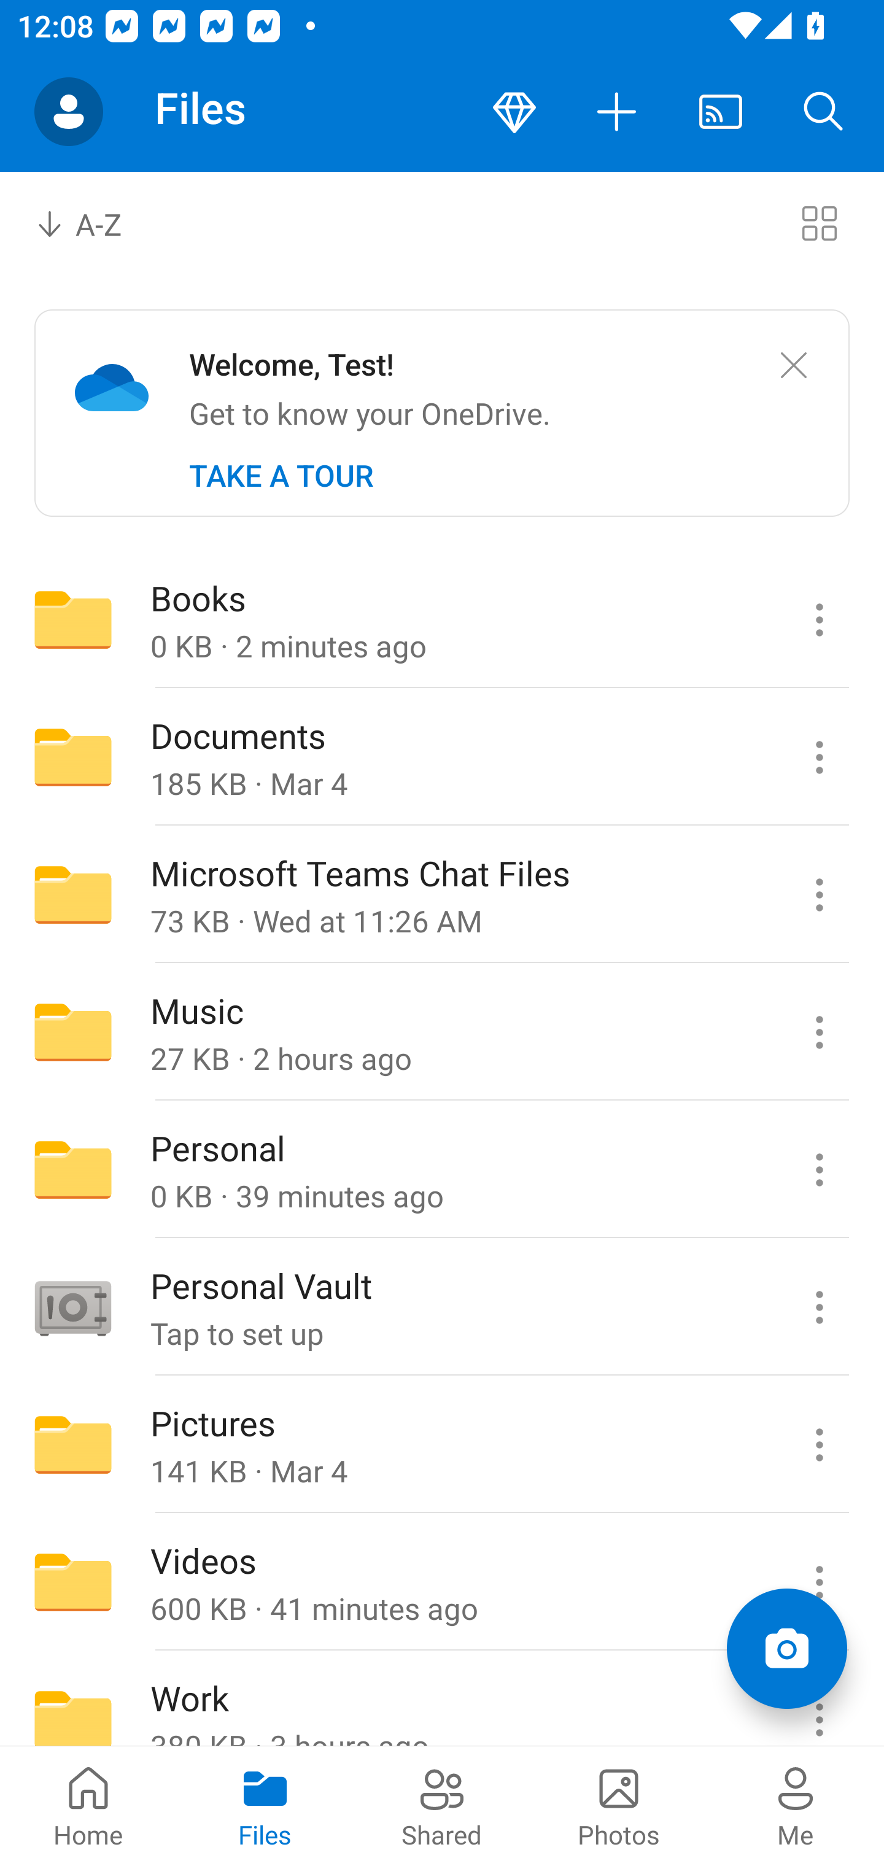 The width and height of the screenshot is (884, 1866). What do you see at coordinates (824, 112) in the screenshot?
I see `Search button` at bounding box center [824, 112].